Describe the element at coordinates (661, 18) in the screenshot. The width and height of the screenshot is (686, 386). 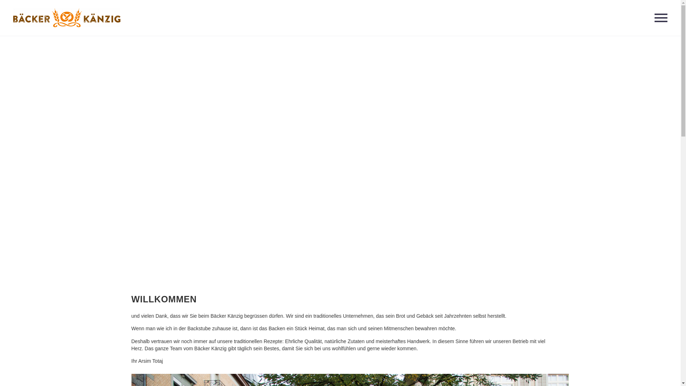
I see `Primary Menu` at that location.